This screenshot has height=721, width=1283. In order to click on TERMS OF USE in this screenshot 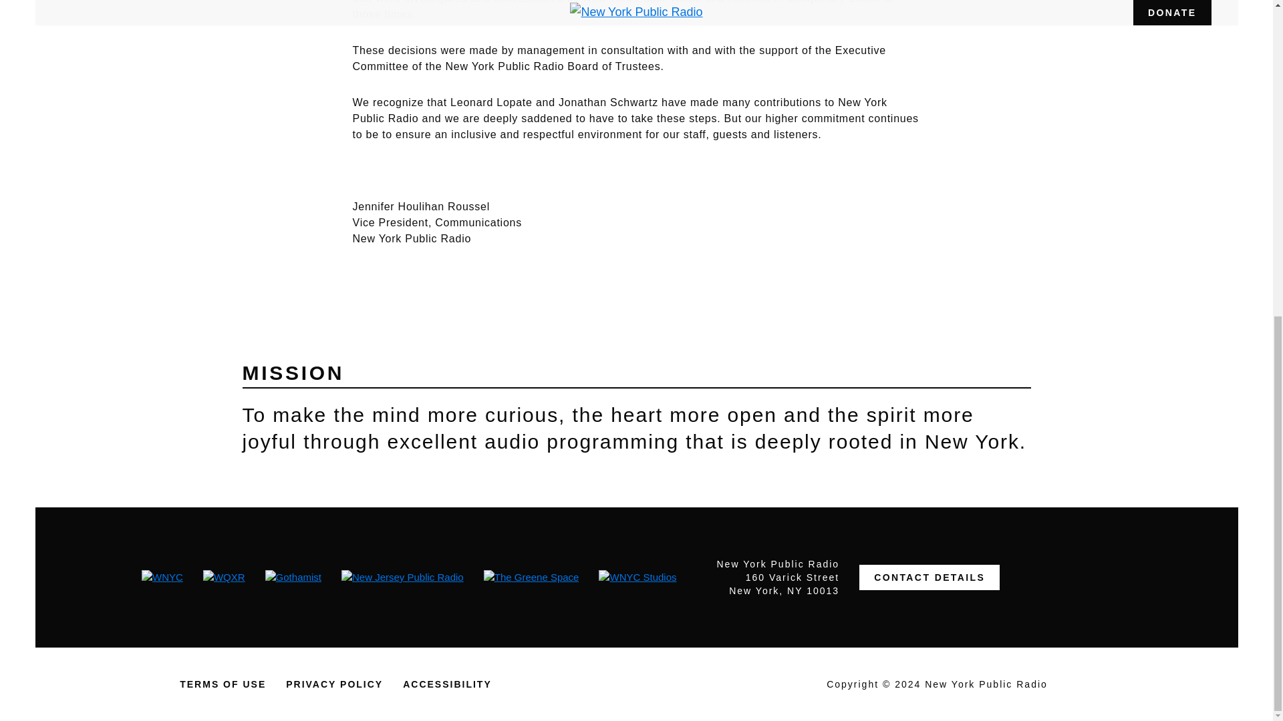, I will do `click(222, 684)`.